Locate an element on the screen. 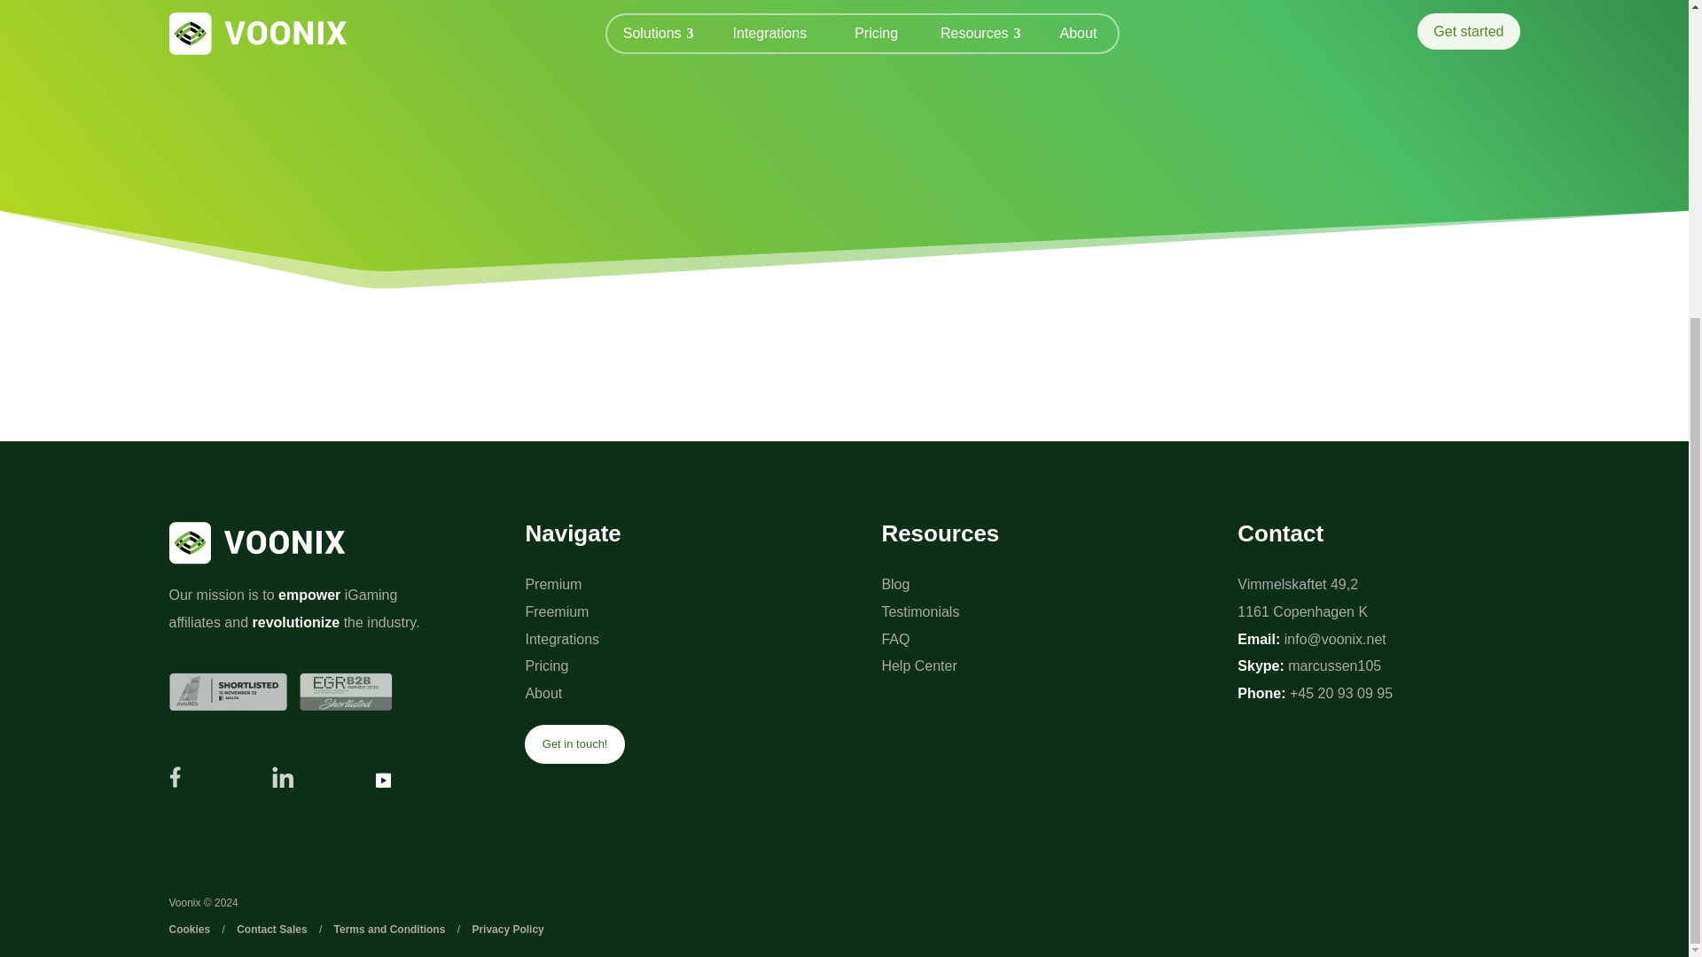 The height and width of the screenshot is (957, 1702). About is located at coordinates (543, 693).